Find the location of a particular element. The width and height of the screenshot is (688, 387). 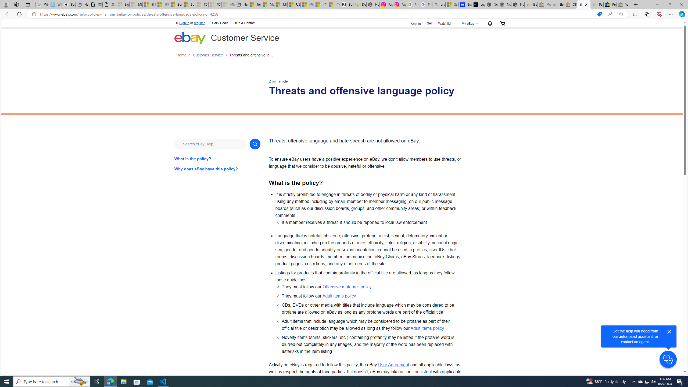

Search eBay Help... is located at coordinates (210, 144).